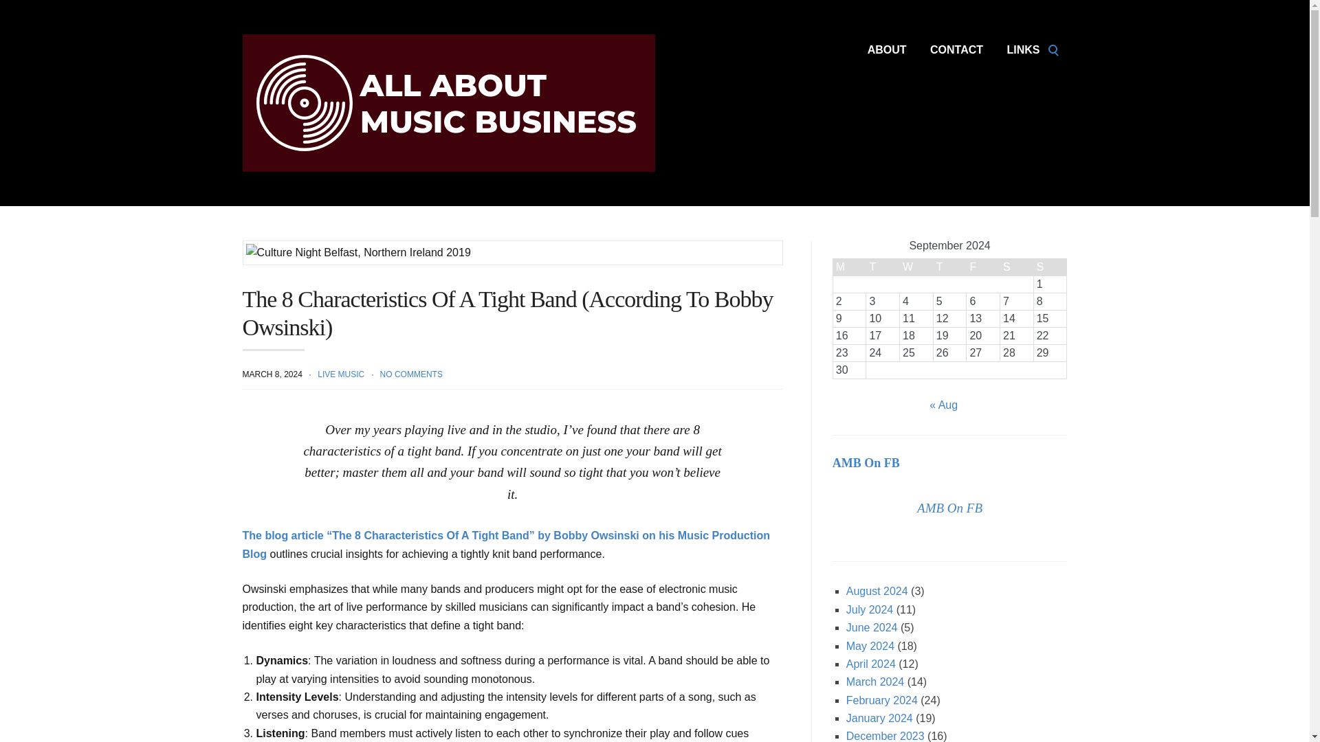 This screenshot has width=1320, height=742. I want to click on February 2024, so click(881, 700).